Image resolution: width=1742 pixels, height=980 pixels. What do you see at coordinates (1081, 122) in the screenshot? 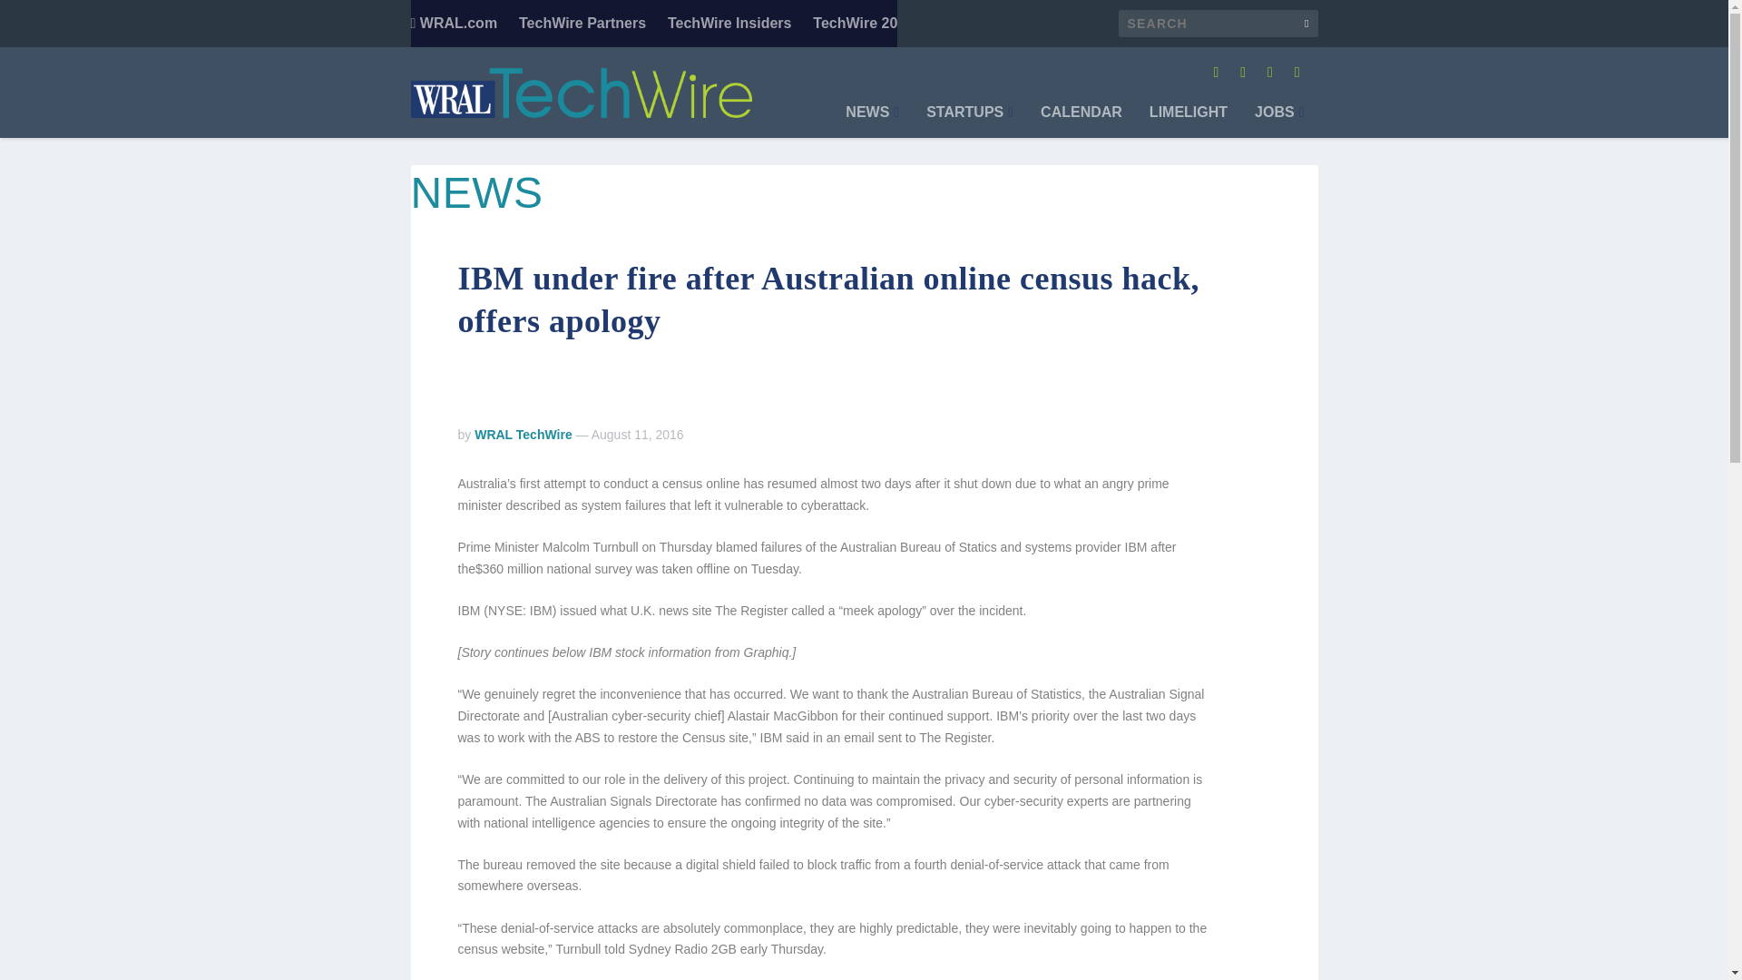
I see `CALENDAR` at bounding box center [1081, 122].